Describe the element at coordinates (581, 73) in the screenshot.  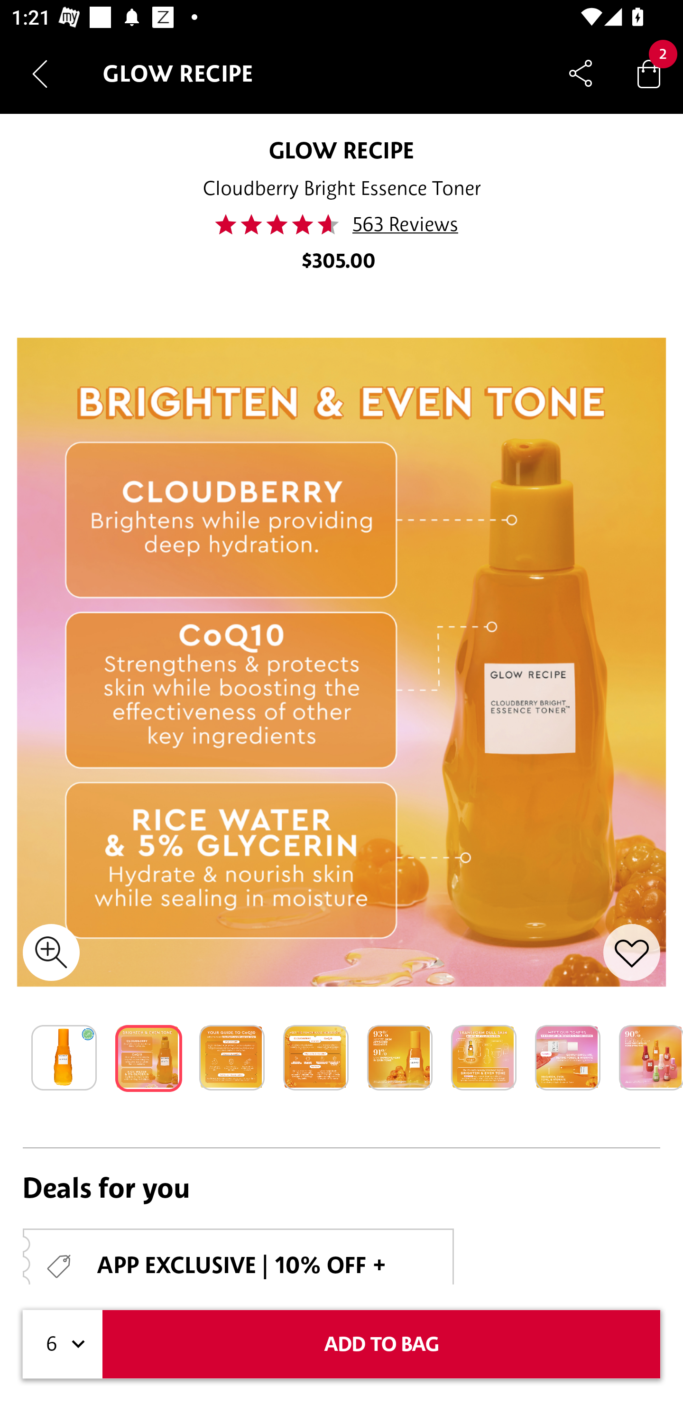
I see `Share` at that location.